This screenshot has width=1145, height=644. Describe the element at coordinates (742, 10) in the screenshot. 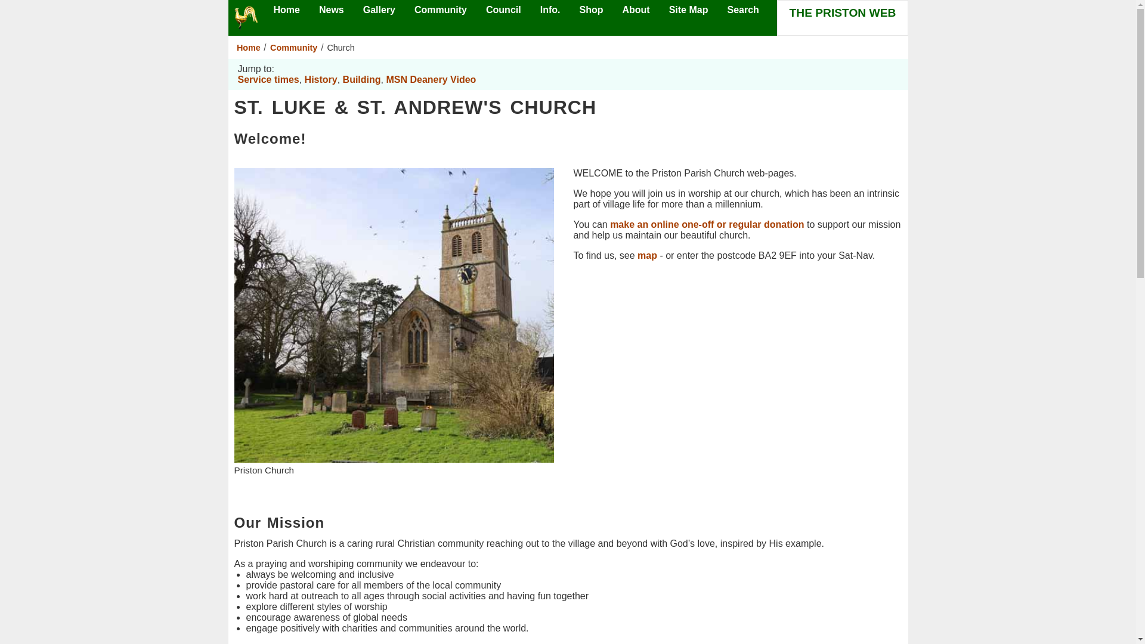

I see `Search` at that location.